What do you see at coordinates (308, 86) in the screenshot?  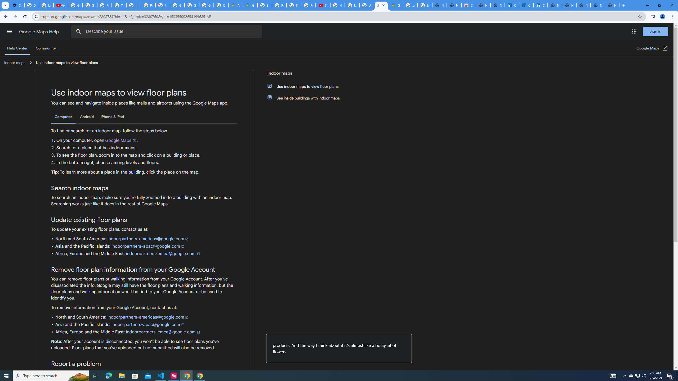 I see `Use indoor maps to view floor plans` at bounding box center [308, 86].